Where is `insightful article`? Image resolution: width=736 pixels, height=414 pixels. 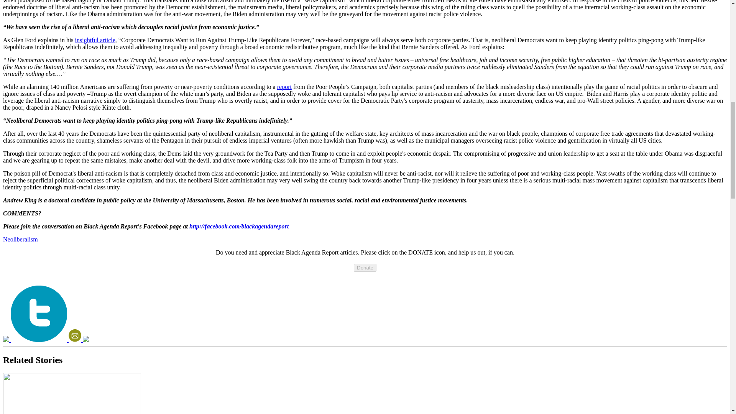
insightful article is located at coordinates (95, 40).